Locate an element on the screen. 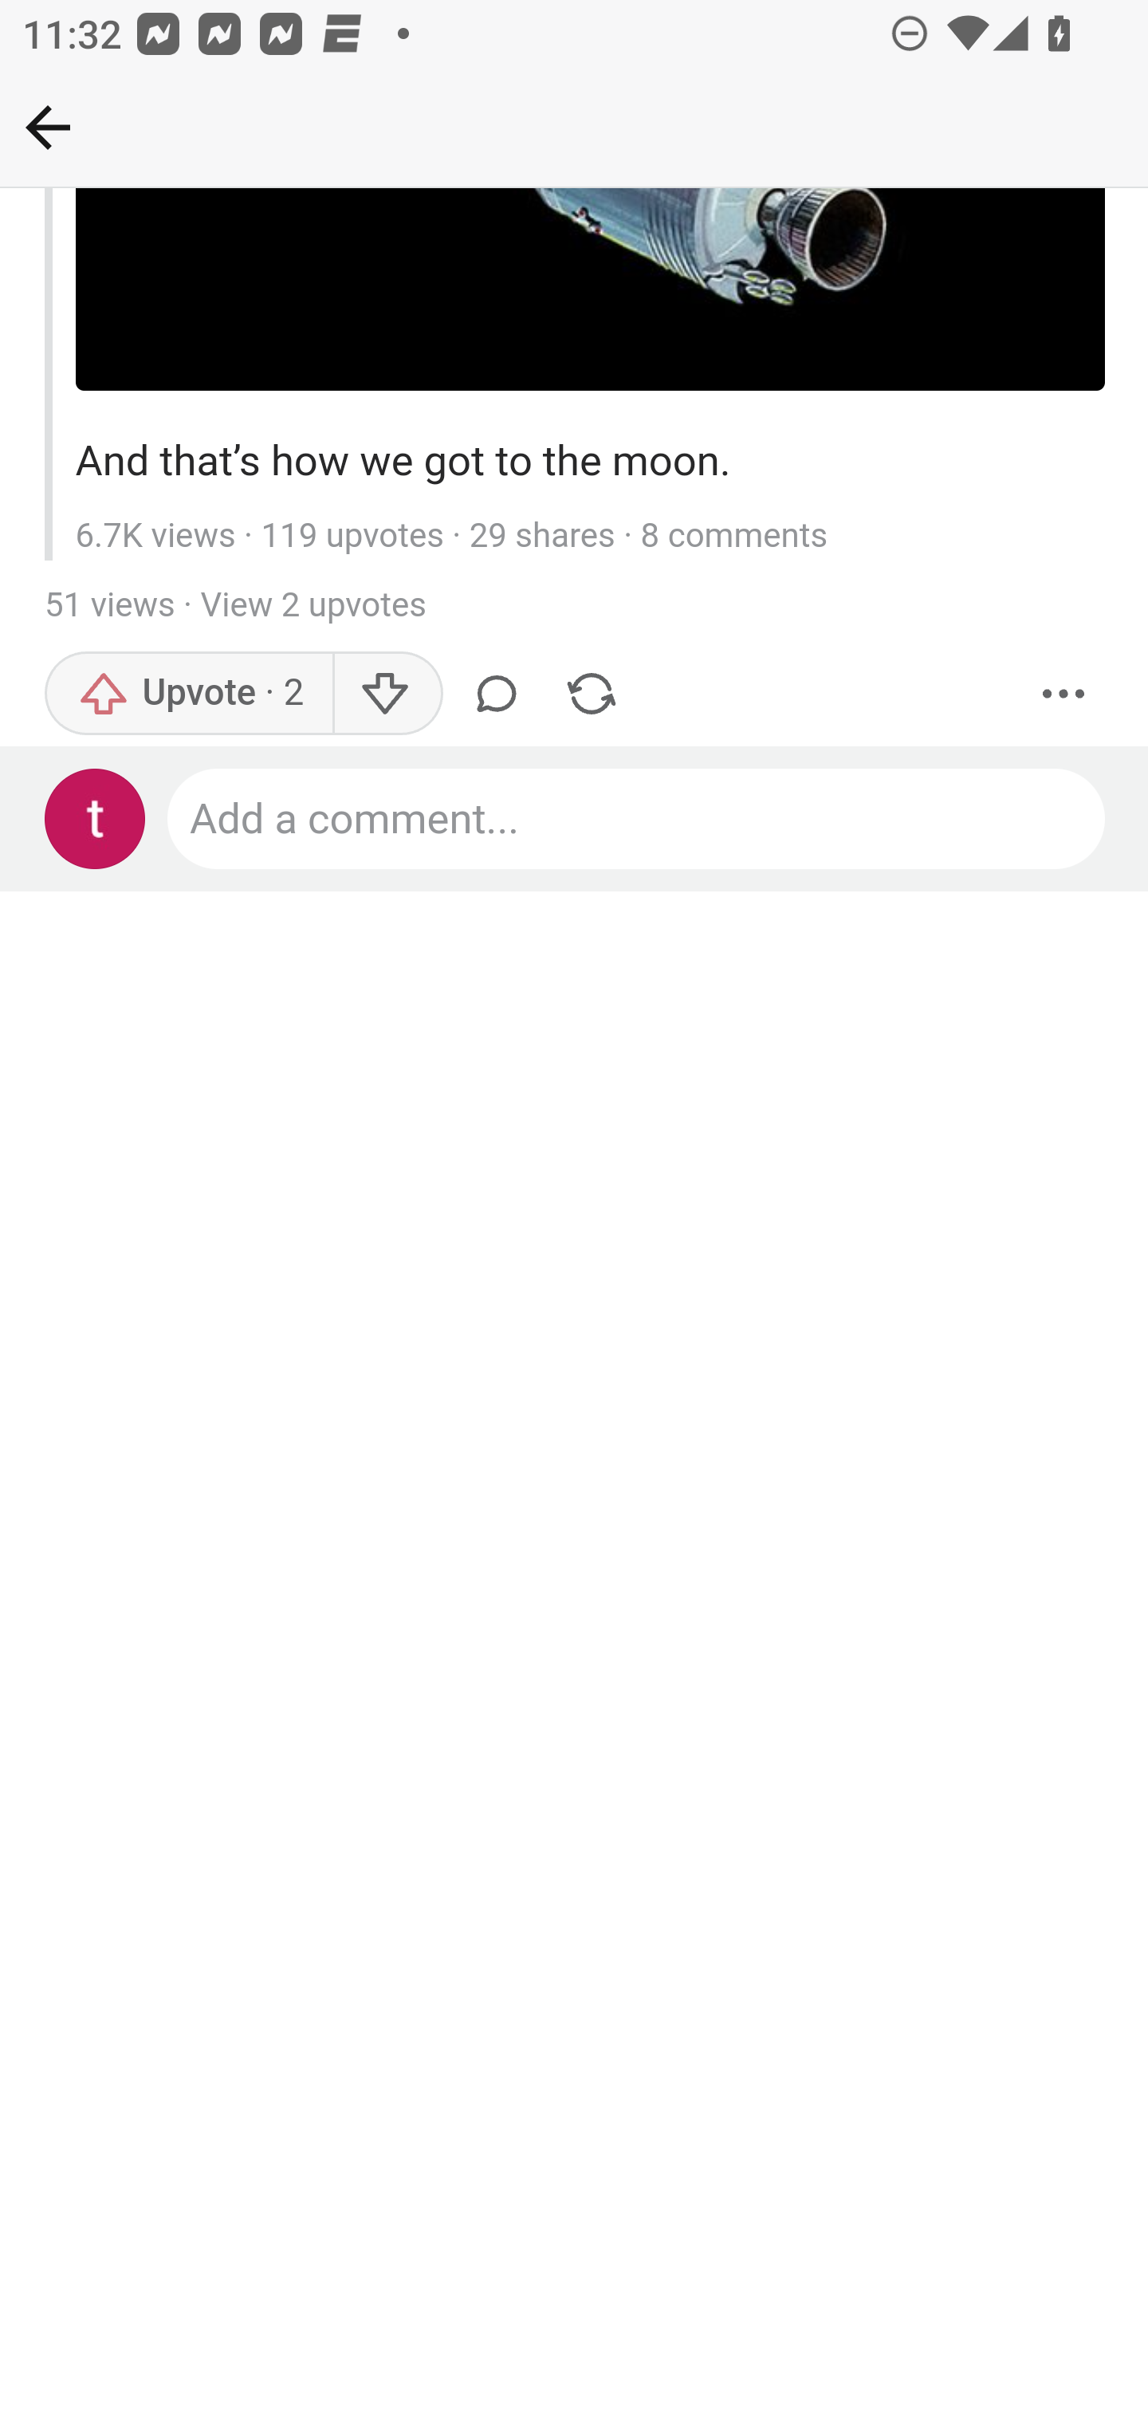 This screenshot has width=1148, height=2424. 8 comments is located at coordinates (733, 539).